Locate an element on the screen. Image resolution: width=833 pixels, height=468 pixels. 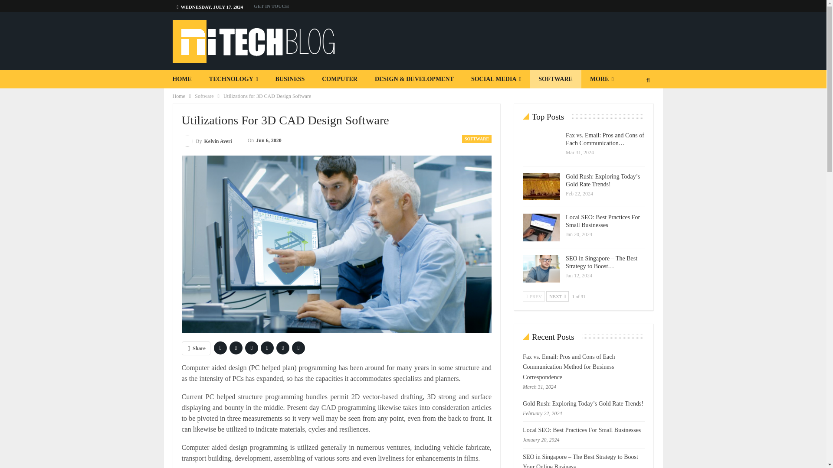
SOFTWARE is located at coordinates (476, 139).